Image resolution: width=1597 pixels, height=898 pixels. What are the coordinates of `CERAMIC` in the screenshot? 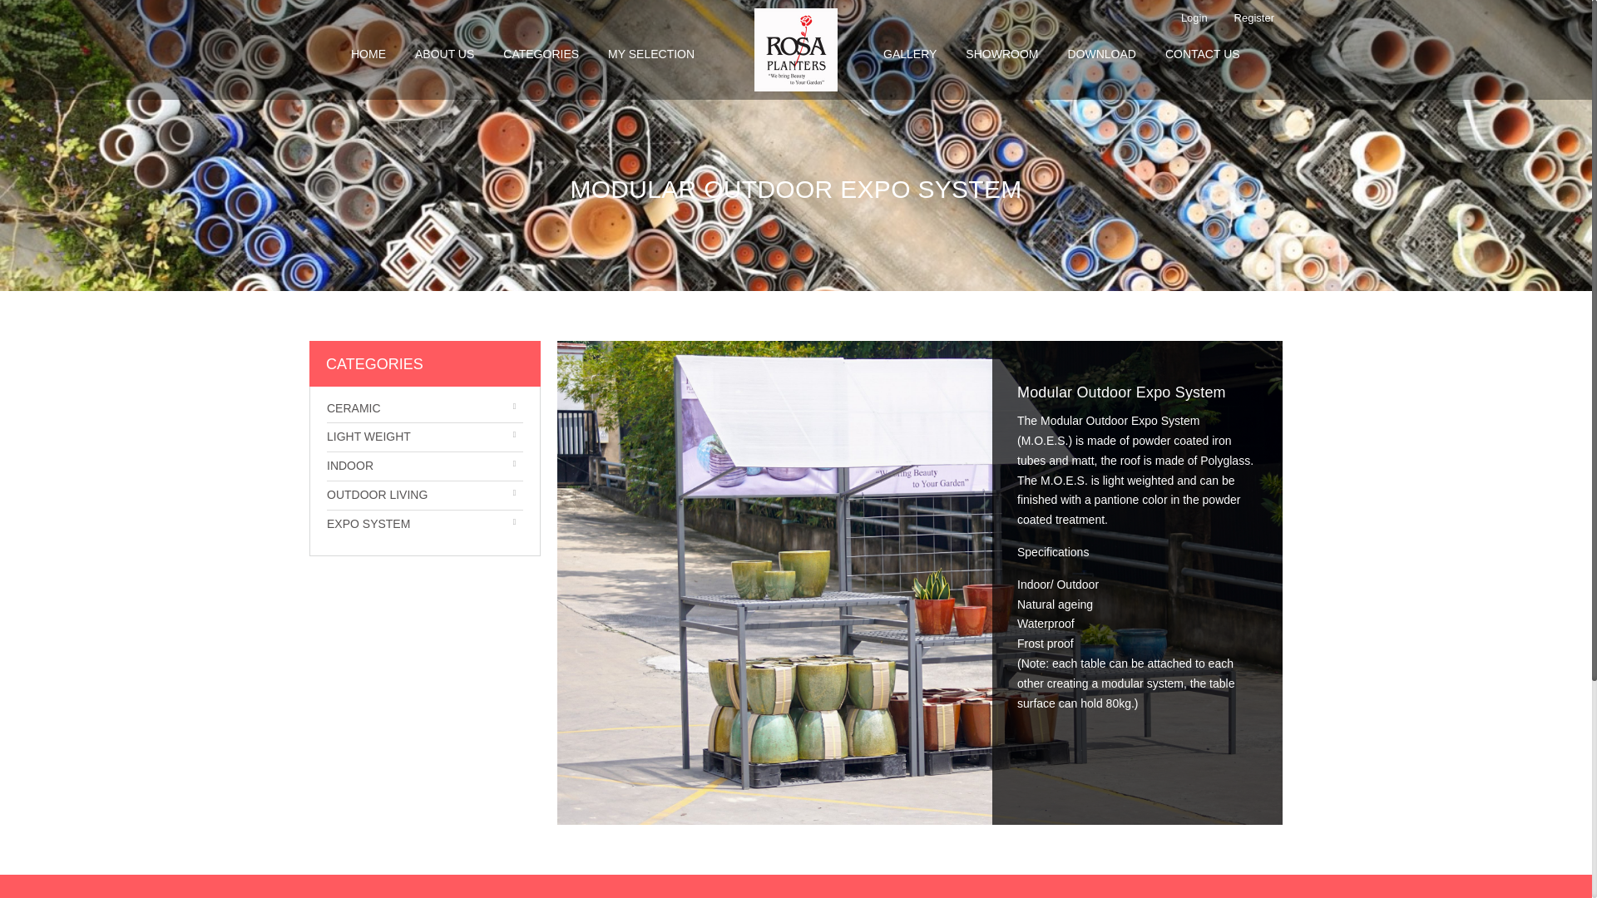 It's located at (354, 407).